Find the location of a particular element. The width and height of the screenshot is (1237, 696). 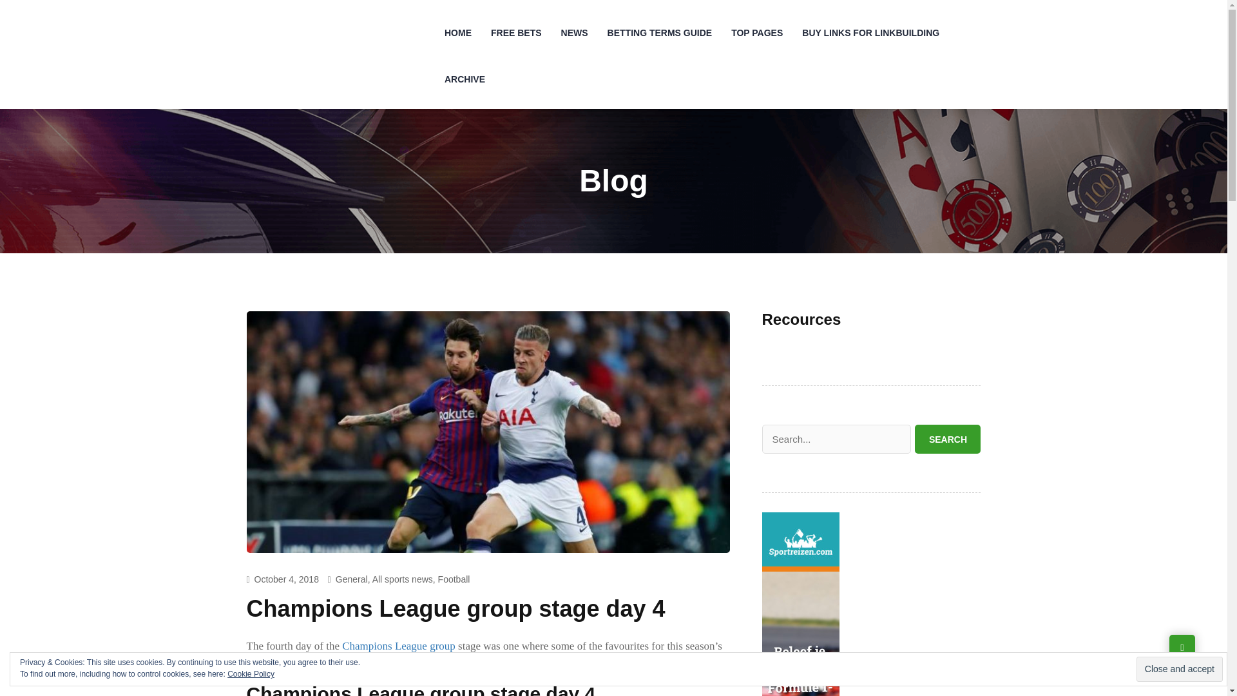

Football is located at coordinates (454, 579).